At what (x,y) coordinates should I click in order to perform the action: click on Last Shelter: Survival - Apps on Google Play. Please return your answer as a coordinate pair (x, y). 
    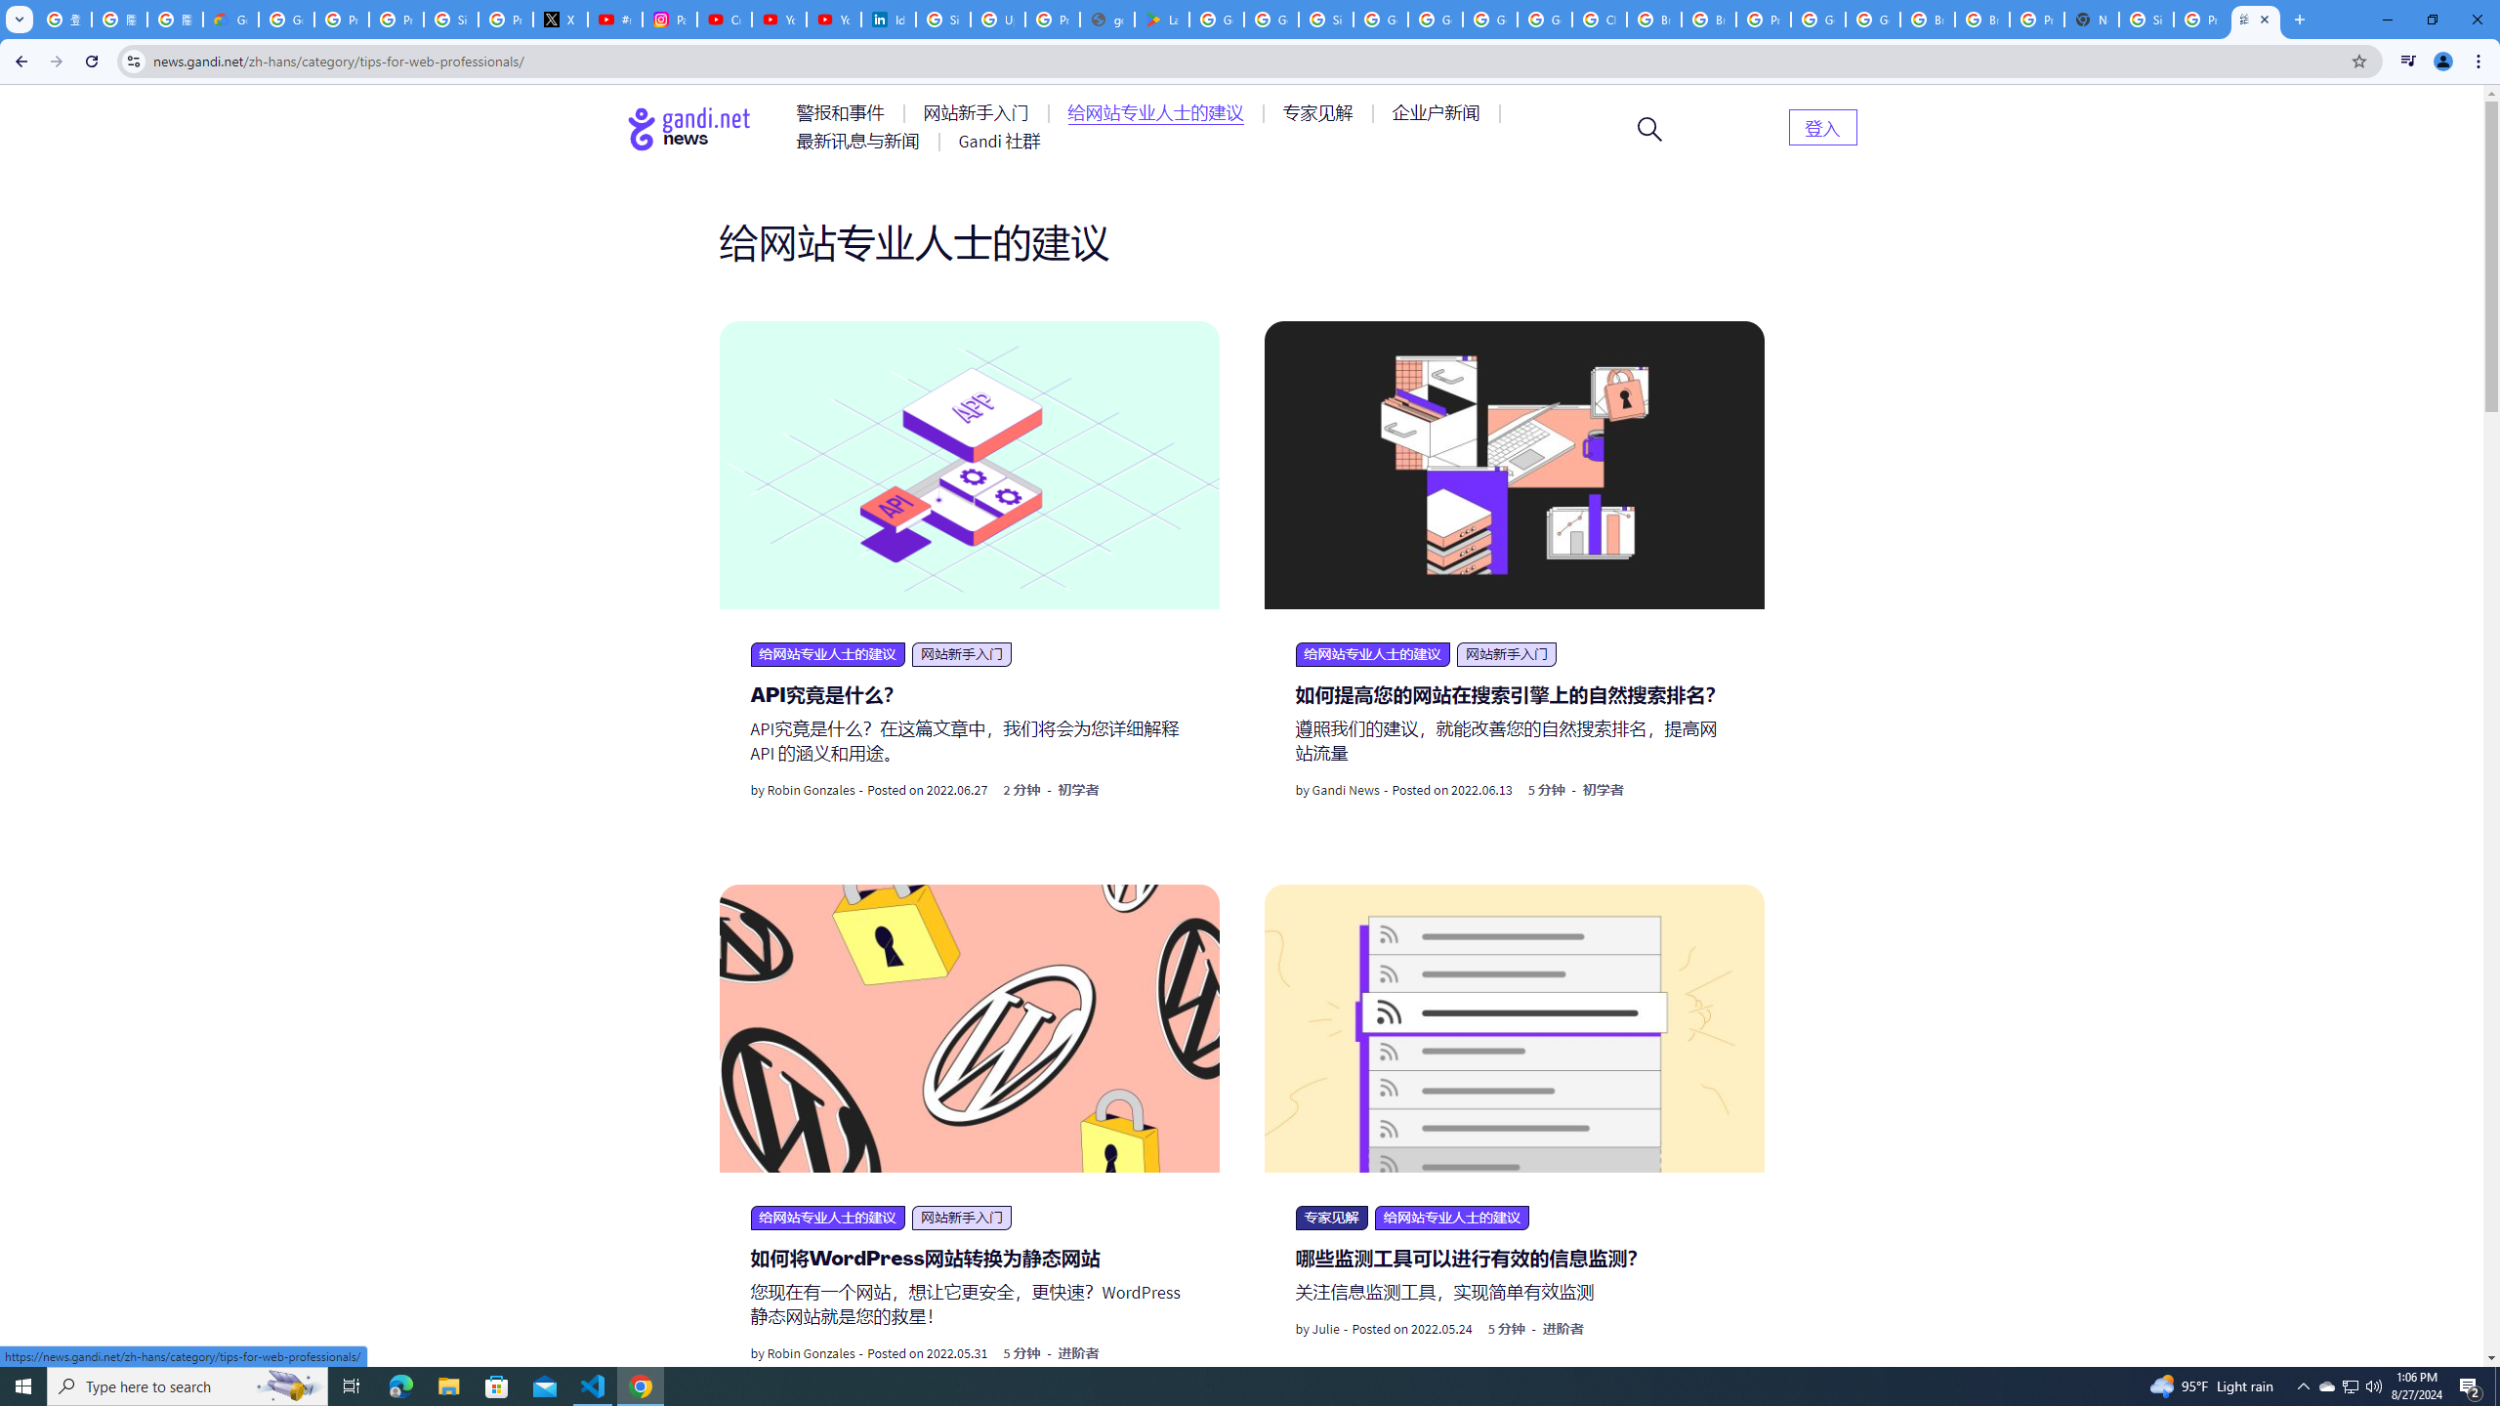
    Looking at the image, I should click on (1161, 20).